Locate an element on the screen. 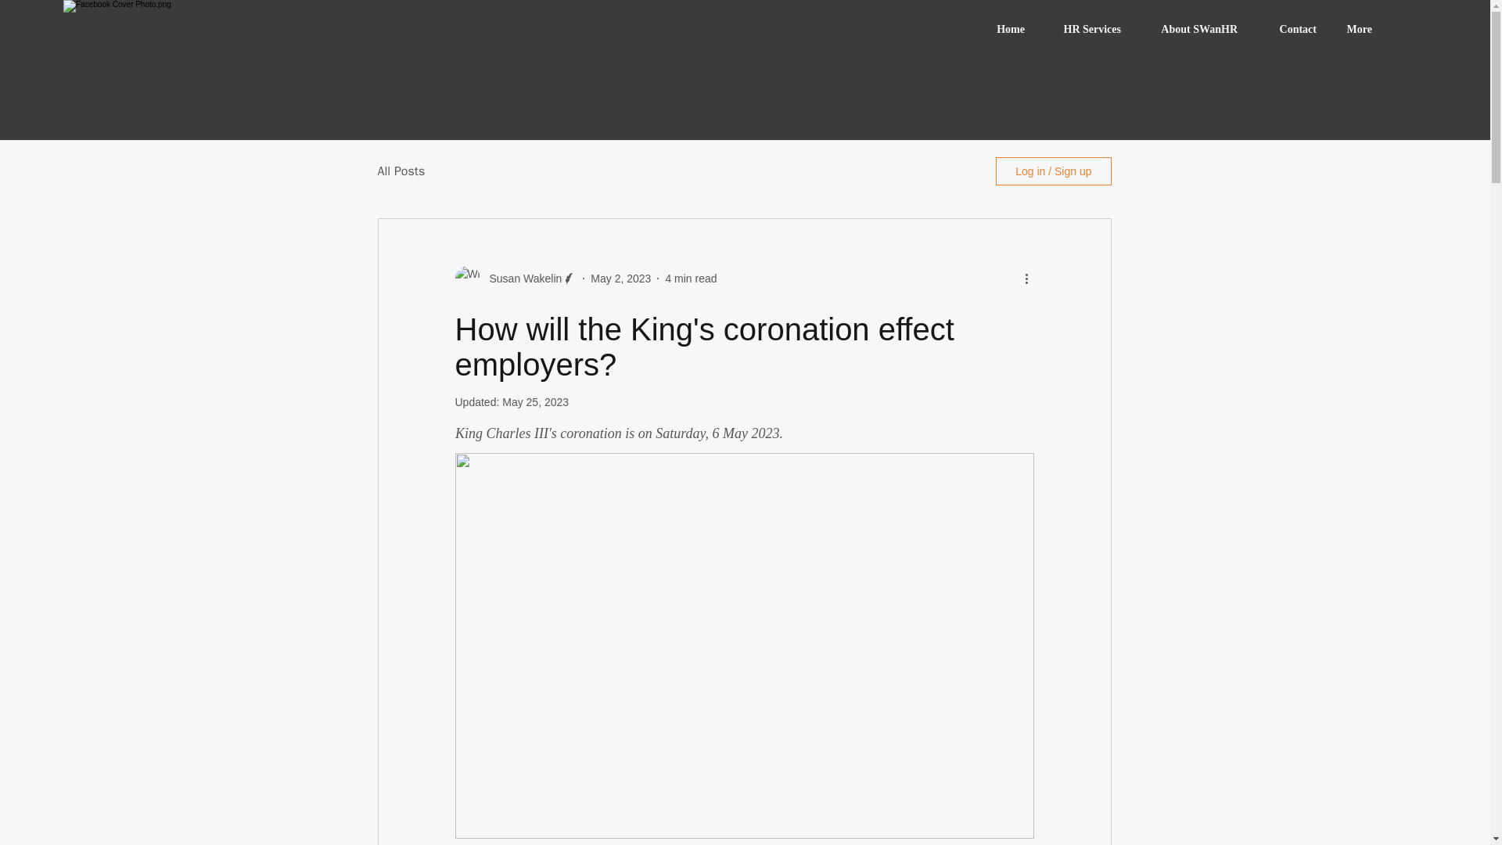 The height and width of the screenshot is (845, 1502). HR Services is located at coordinates (1084, 30).